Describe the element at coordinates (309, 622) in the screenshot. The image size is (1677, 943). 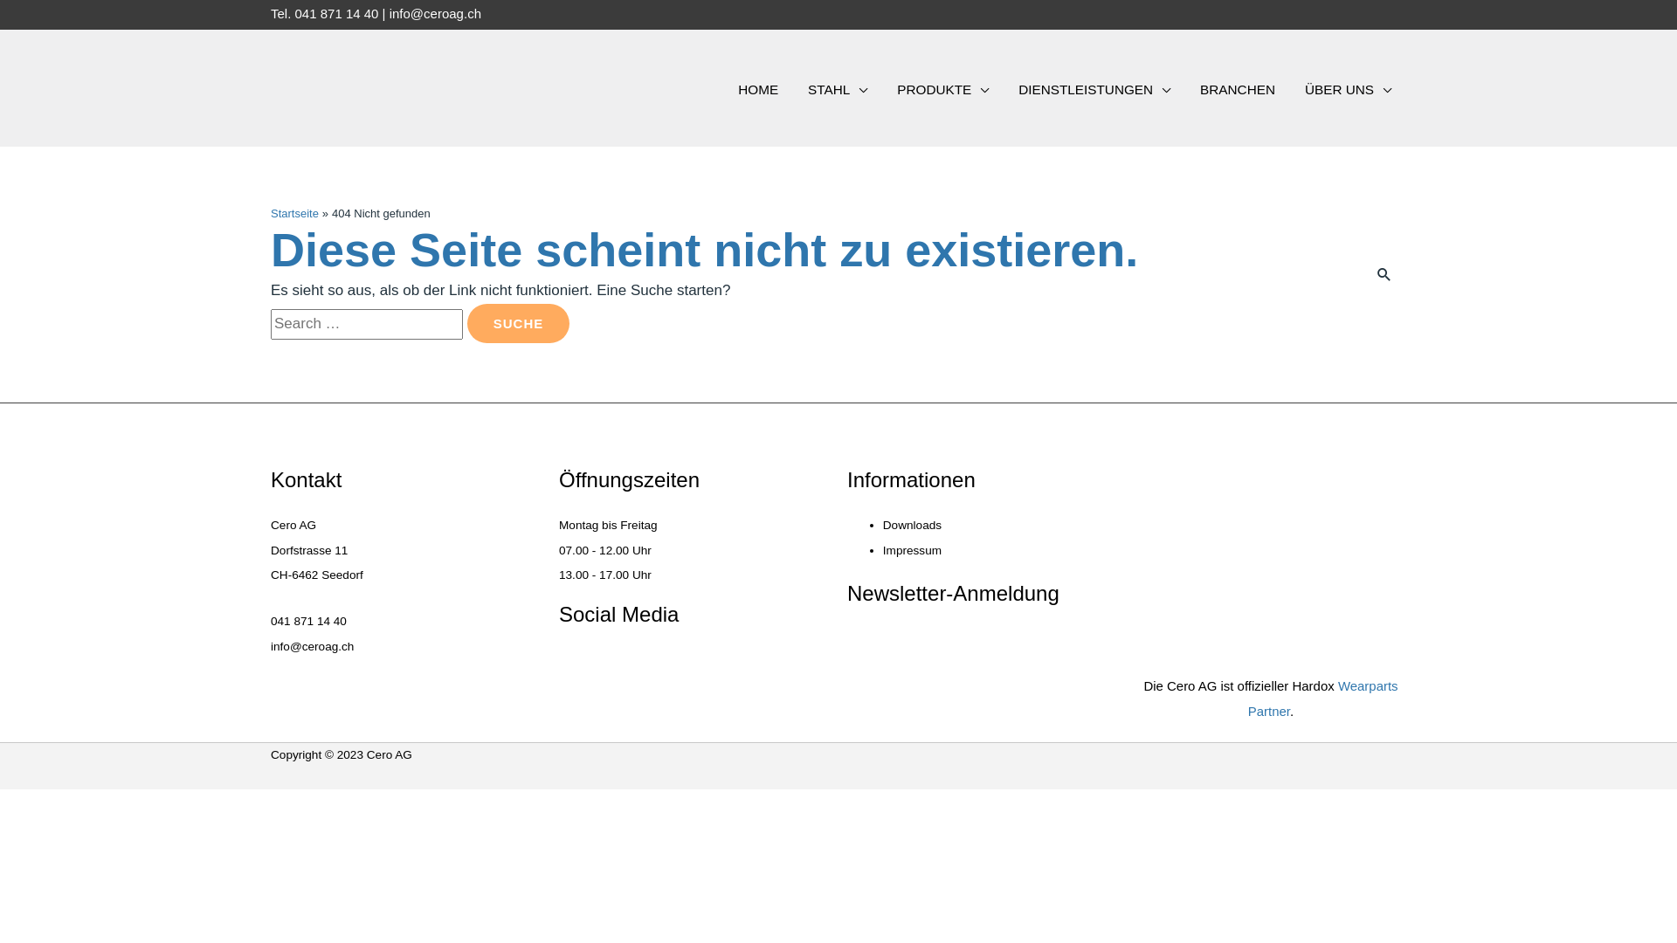
I see `041 871 14 40` at that location.